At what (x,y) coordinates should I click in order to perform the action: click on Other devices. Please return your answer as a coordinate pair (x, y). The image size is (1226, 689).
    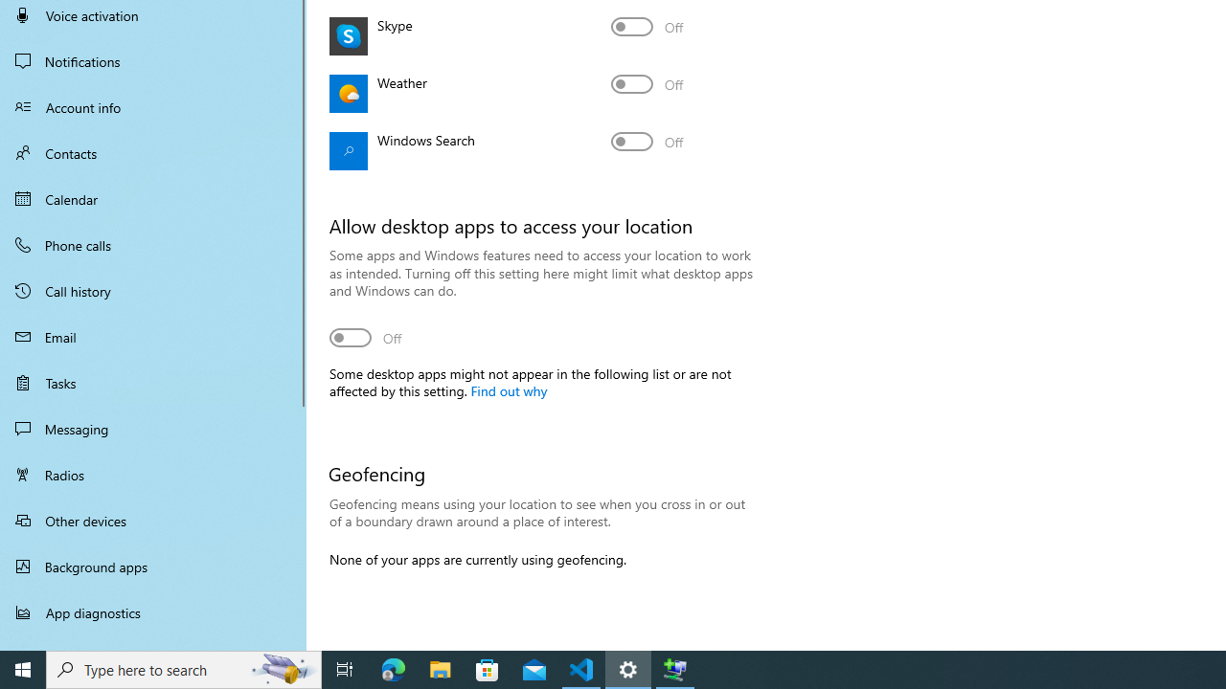
    Looking at the image, I should click on (153, 521).